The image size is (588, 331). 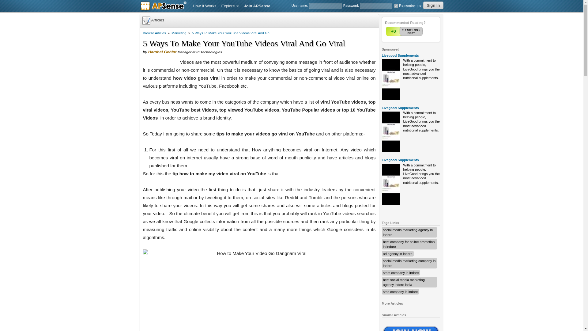 What do you see at coordinates (232, 33) in the screenshot?
I see `5 Ways To Make Your YouTube Videos Viral And Go...` at bounding box center [232, 33].